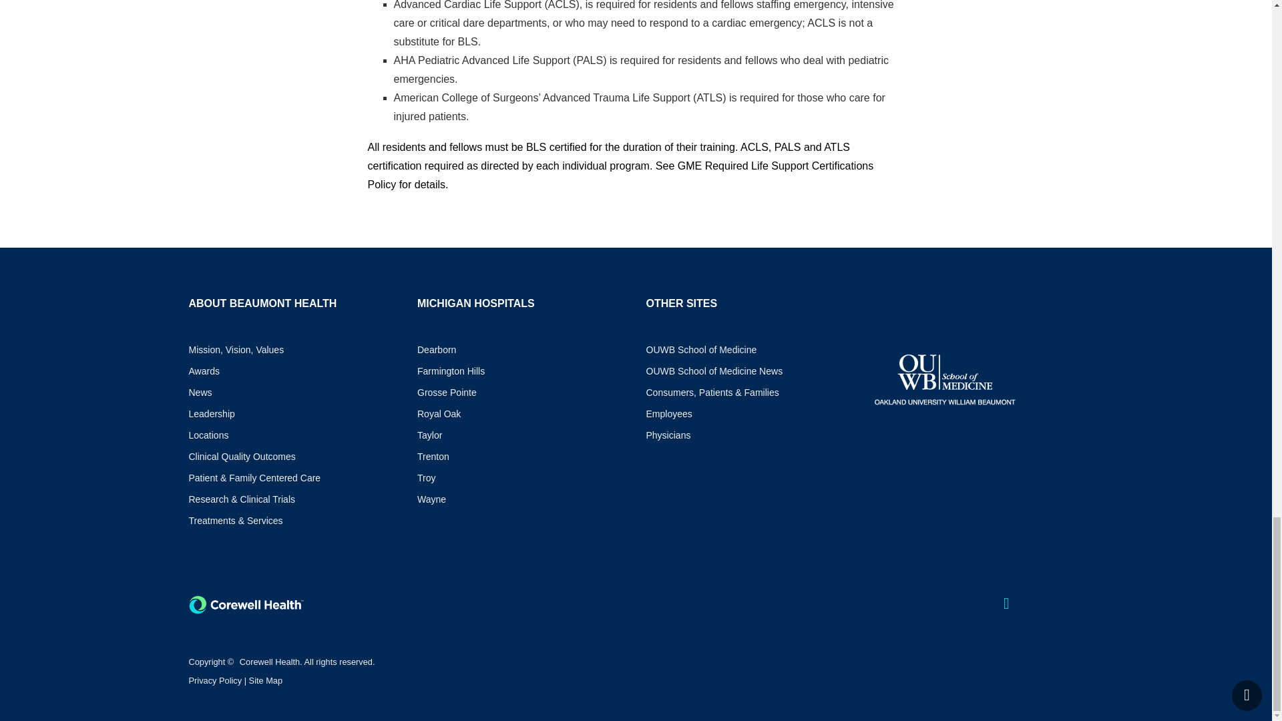 Image resolution: width=1282 pixels, height=721 pixels. I want to click on Dearborn, so click(522, 350).